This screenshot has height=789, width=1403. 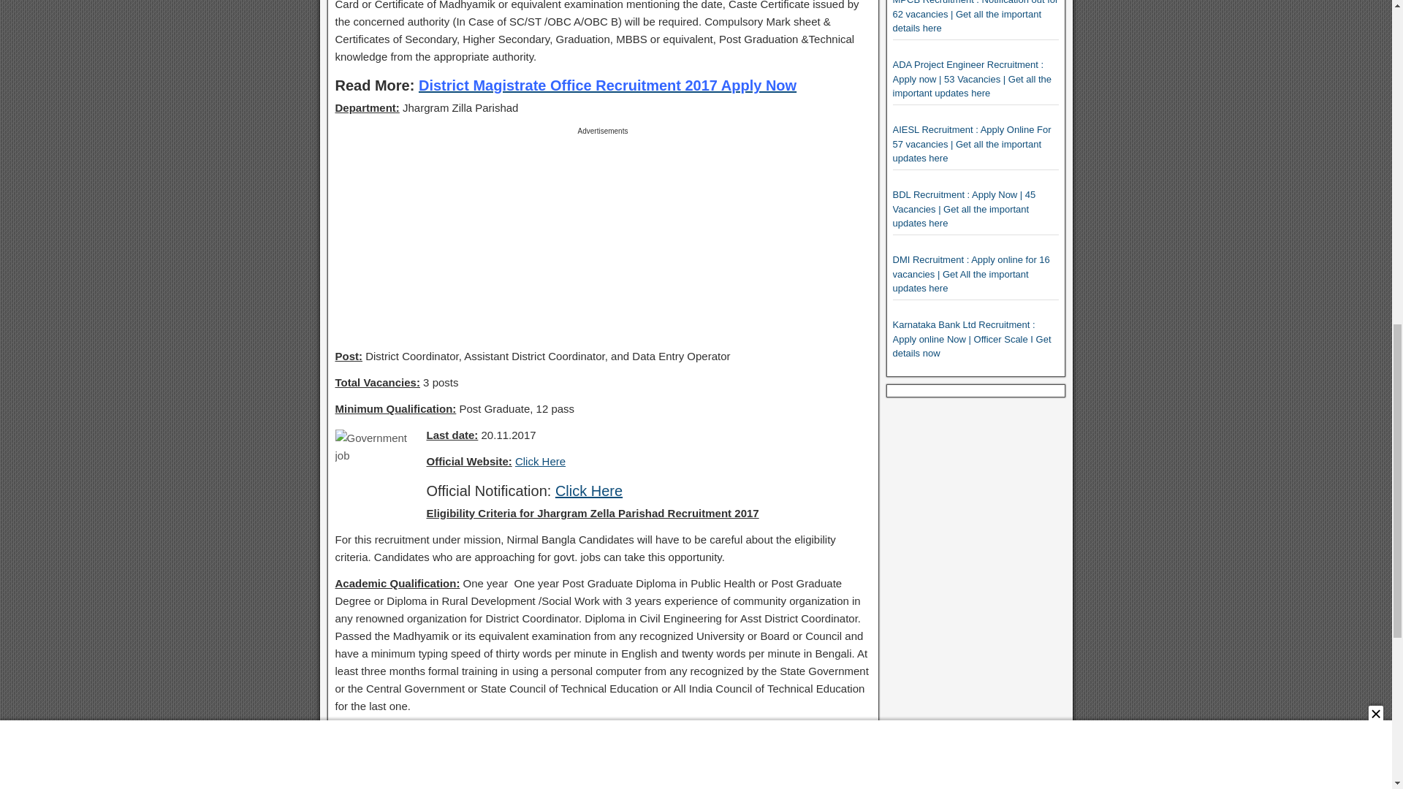 I want to click on Click Here, so click(x=589, y=489).